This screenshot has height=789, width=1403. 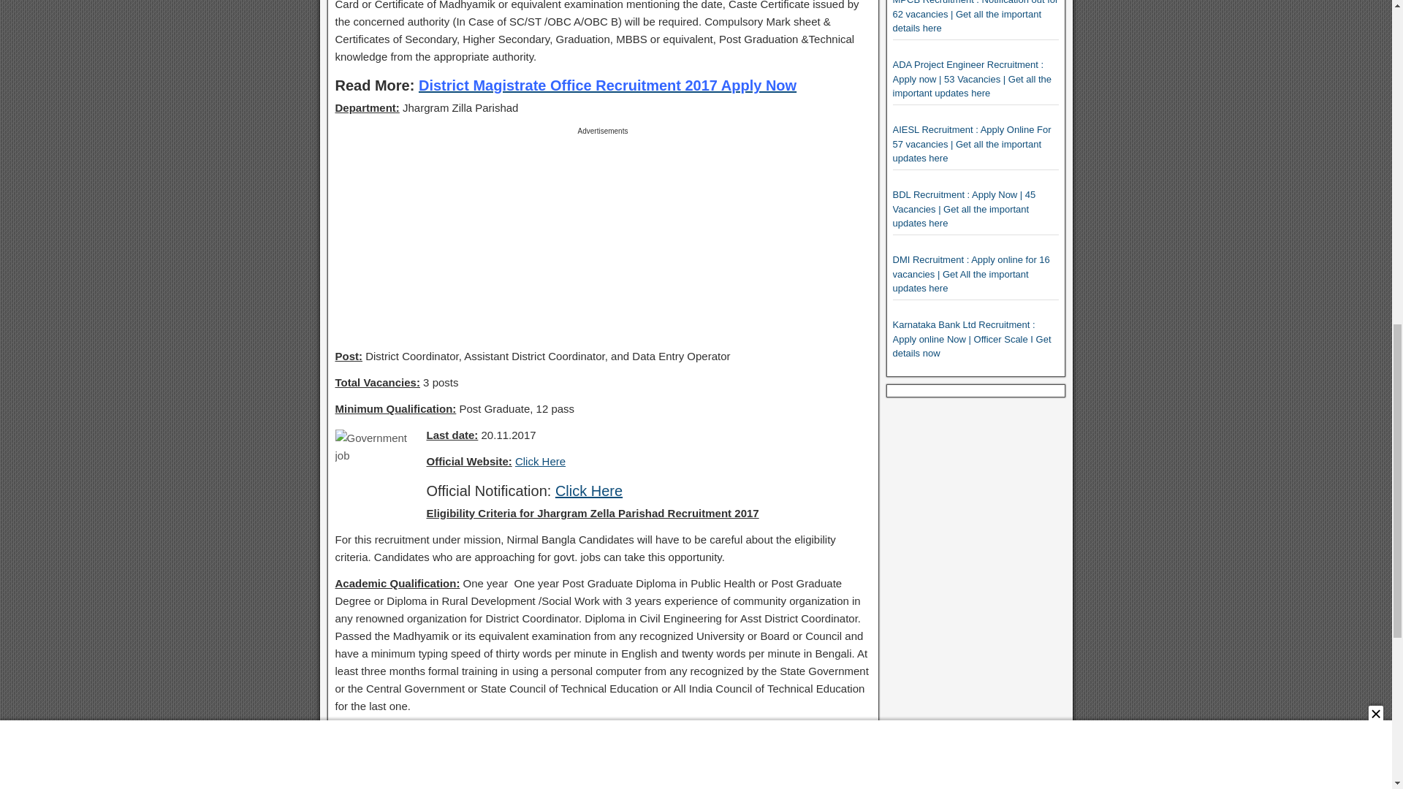 I want to click on Click Here, so click(x=589, y=489).